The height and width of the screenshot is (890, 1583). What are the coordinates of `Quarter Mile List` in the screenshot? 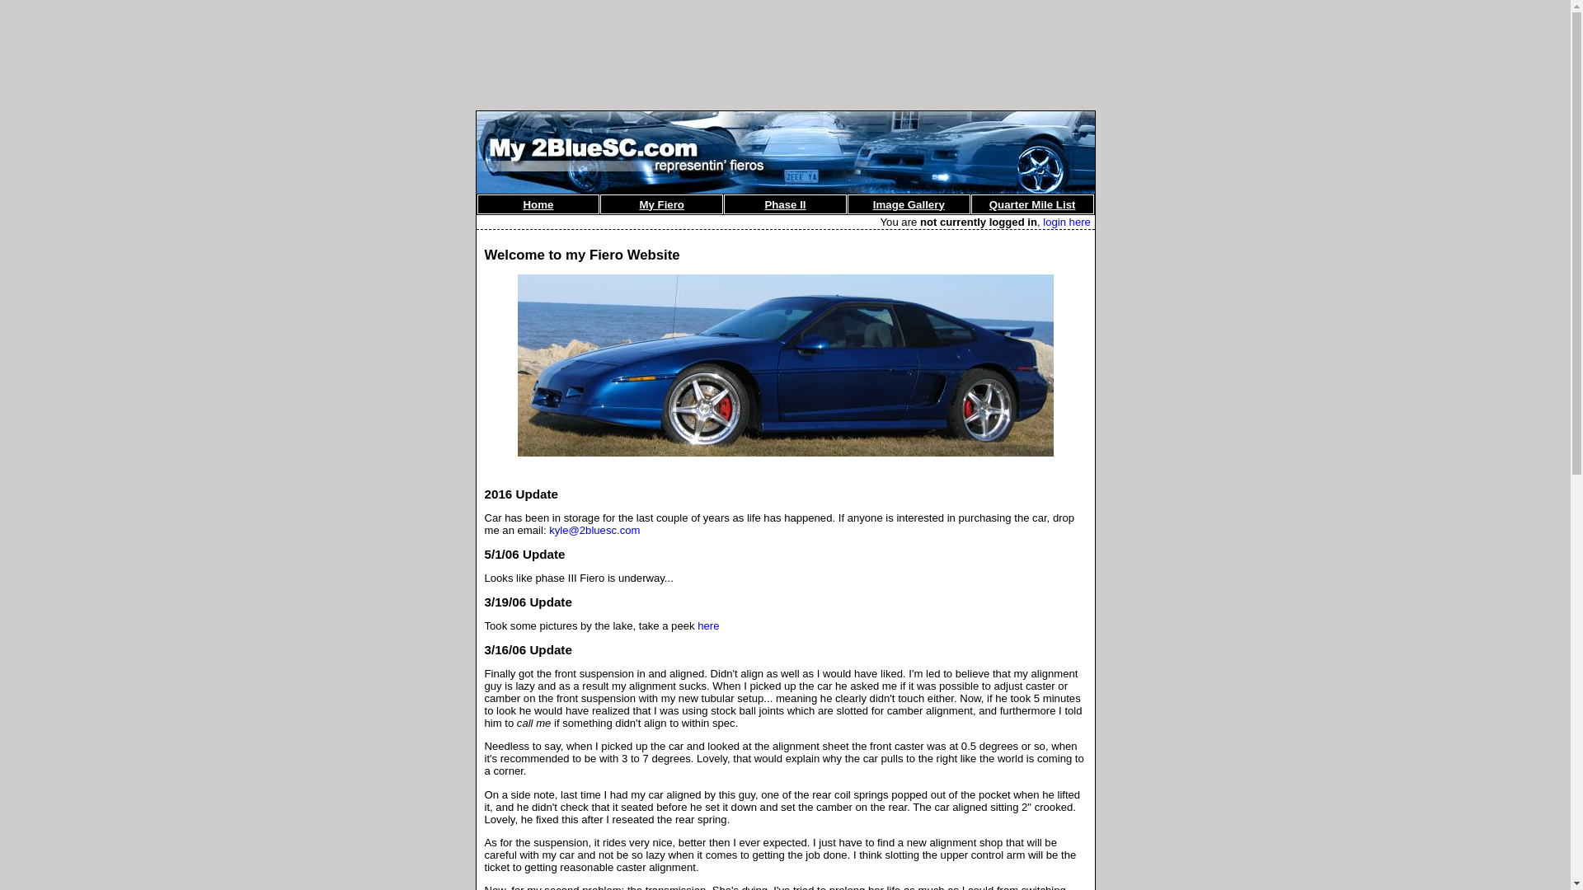 It's located at (1032, 204).